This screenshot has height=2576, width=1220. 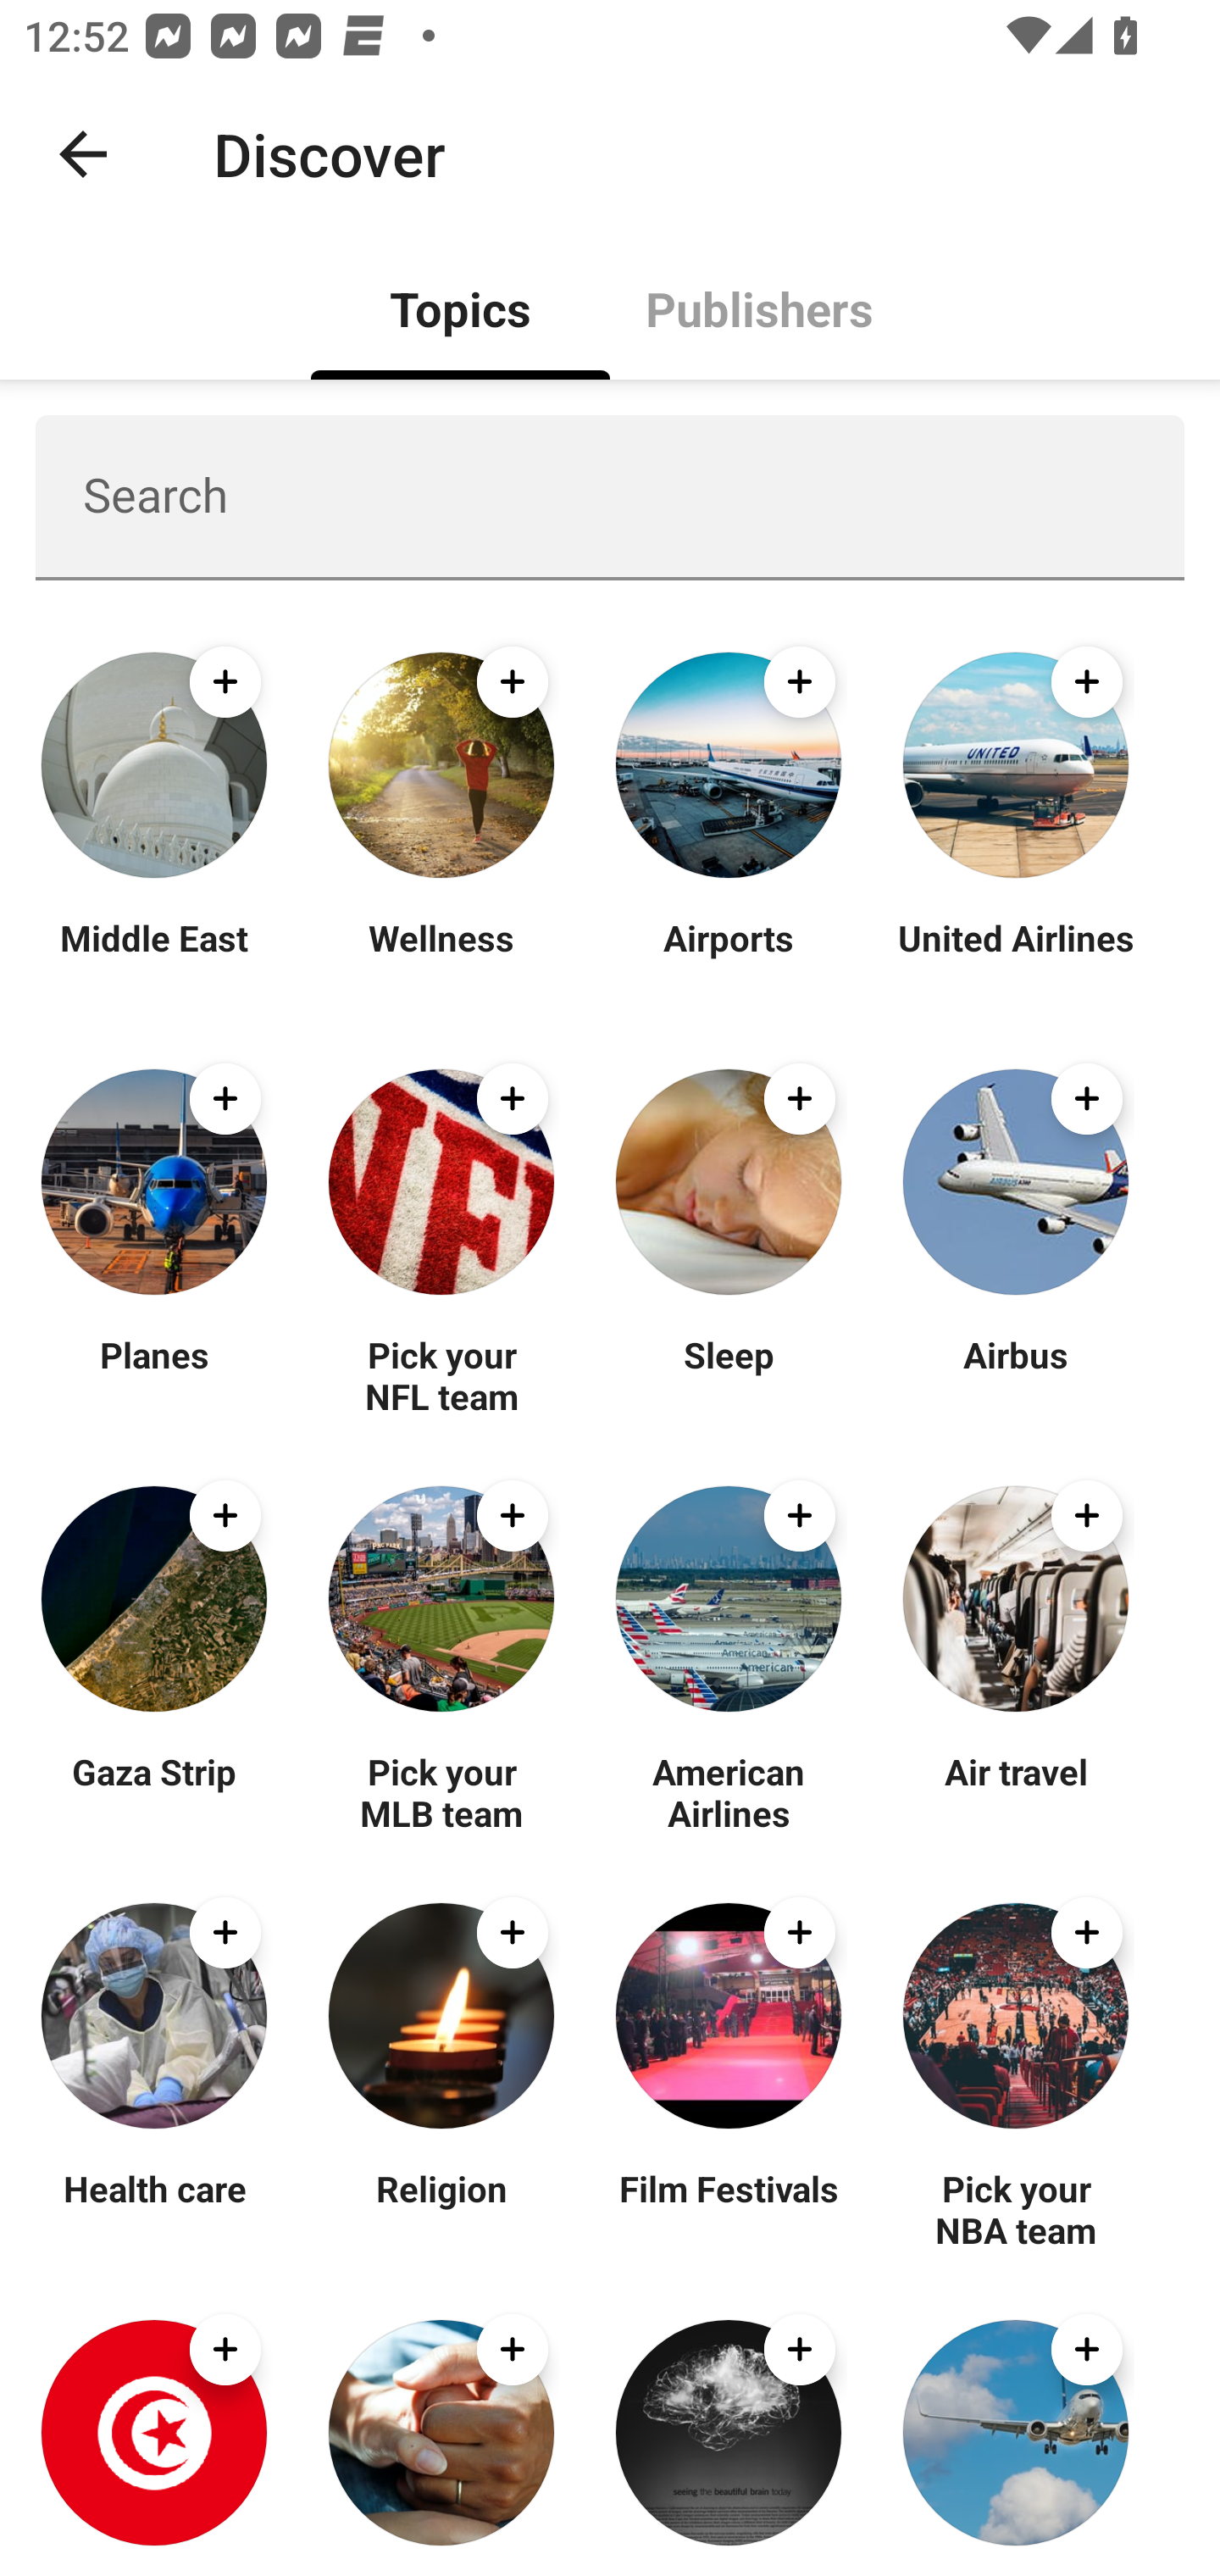 What do you see at coordinates (759, 307) in the screenshot?
I see `Publishers` at bounding box center [759, 307].